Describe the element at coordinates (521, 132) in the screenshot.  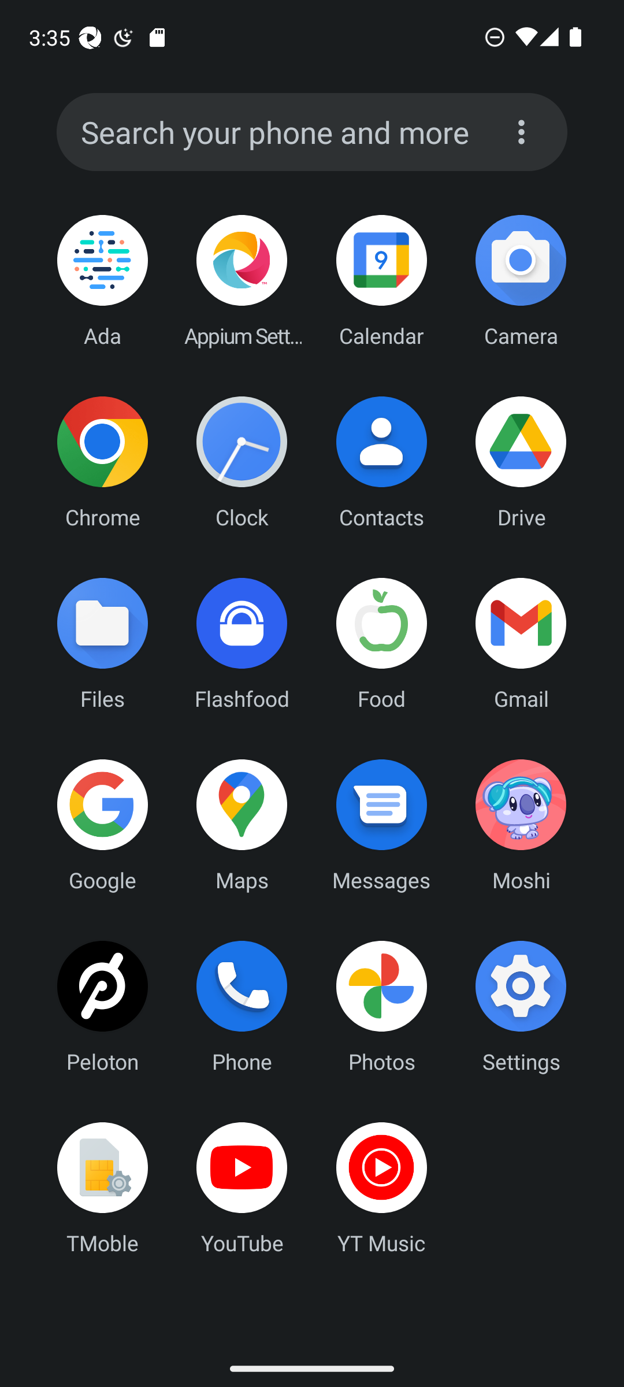
I see `Preferences` at that location.